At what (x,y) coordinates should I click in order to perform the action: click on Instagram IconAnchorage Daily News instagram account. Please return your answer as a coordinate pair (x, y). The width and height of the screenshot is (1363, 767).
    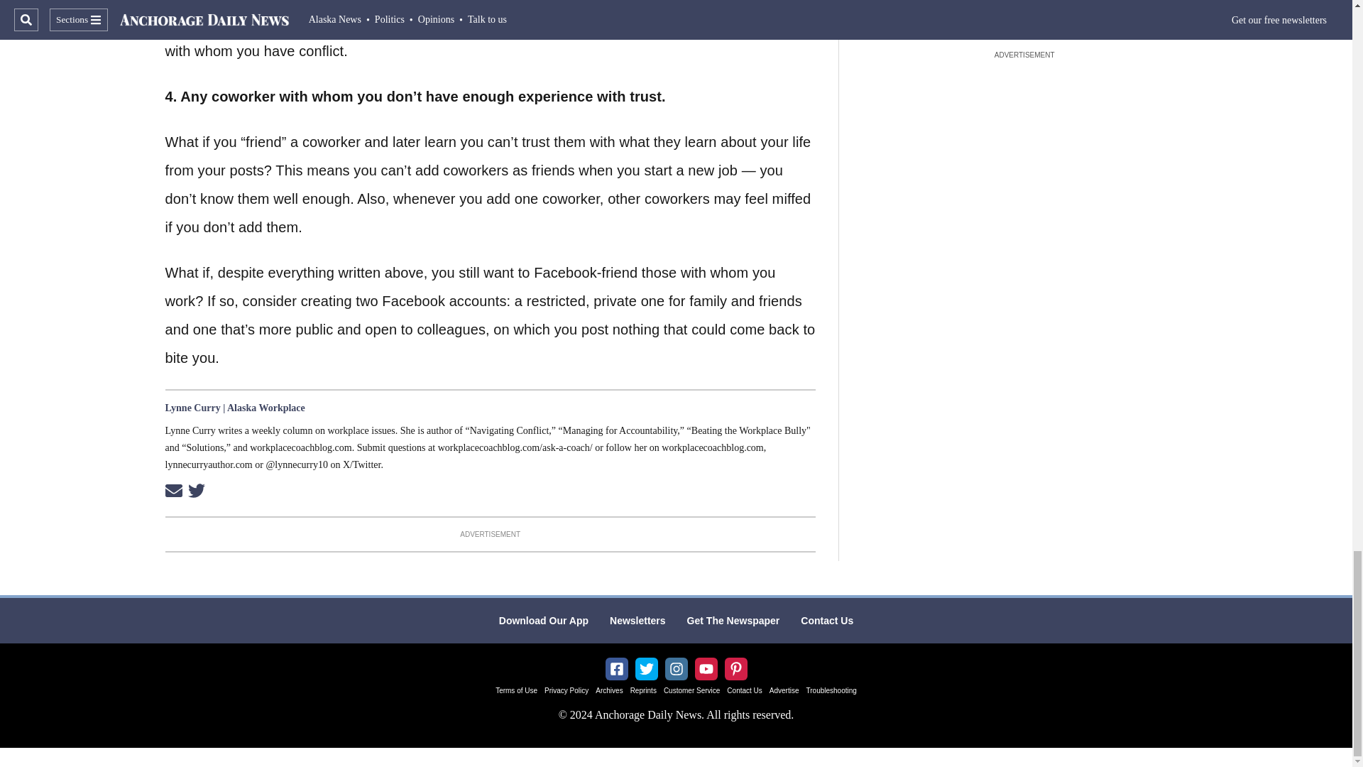
    Looking at the image, I should click on (676, 669).